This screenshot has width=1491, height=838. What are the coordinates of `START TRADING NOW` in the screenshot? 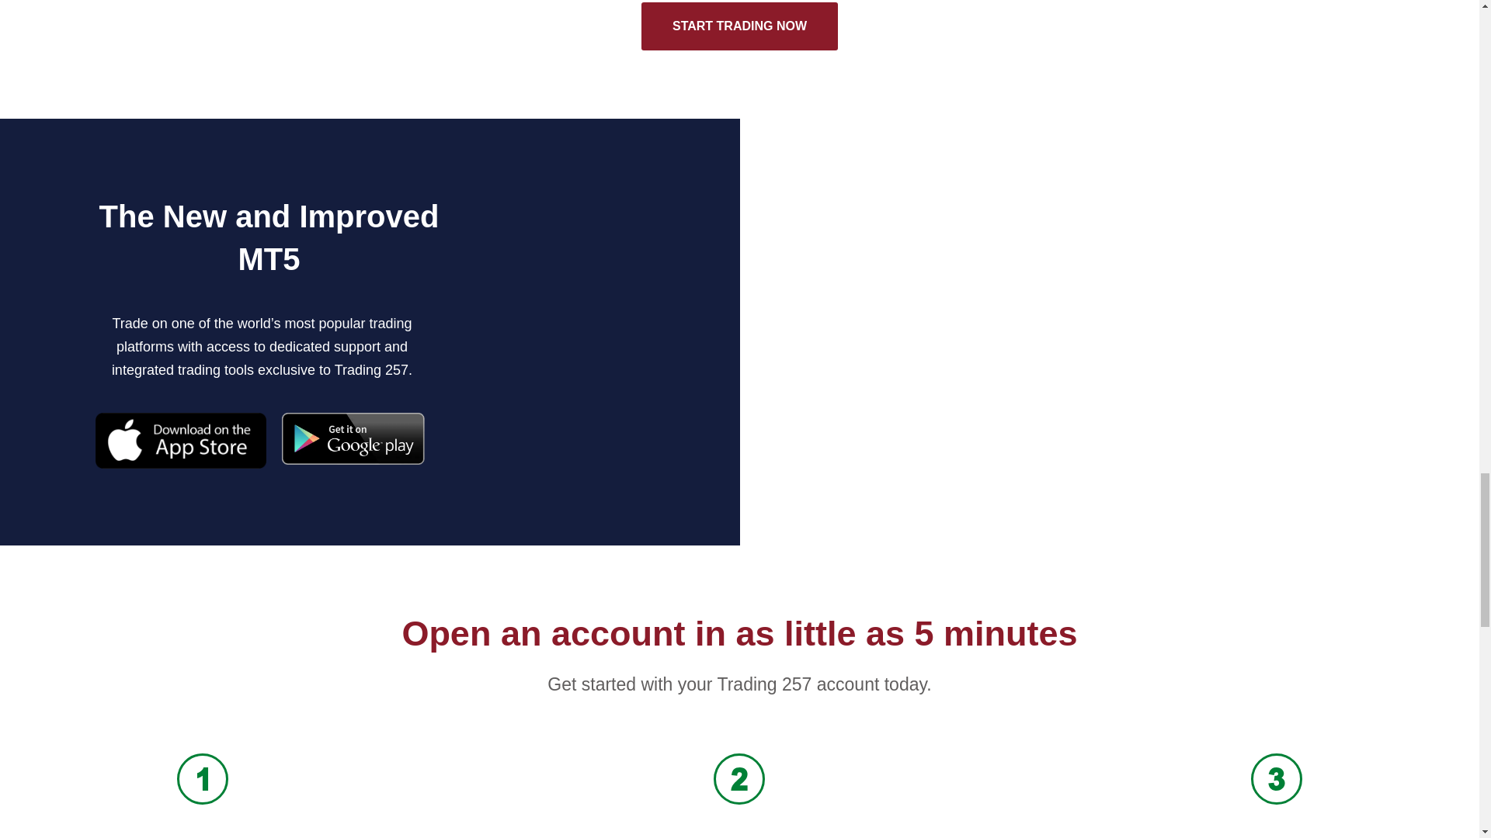 It's located at (739, 26).